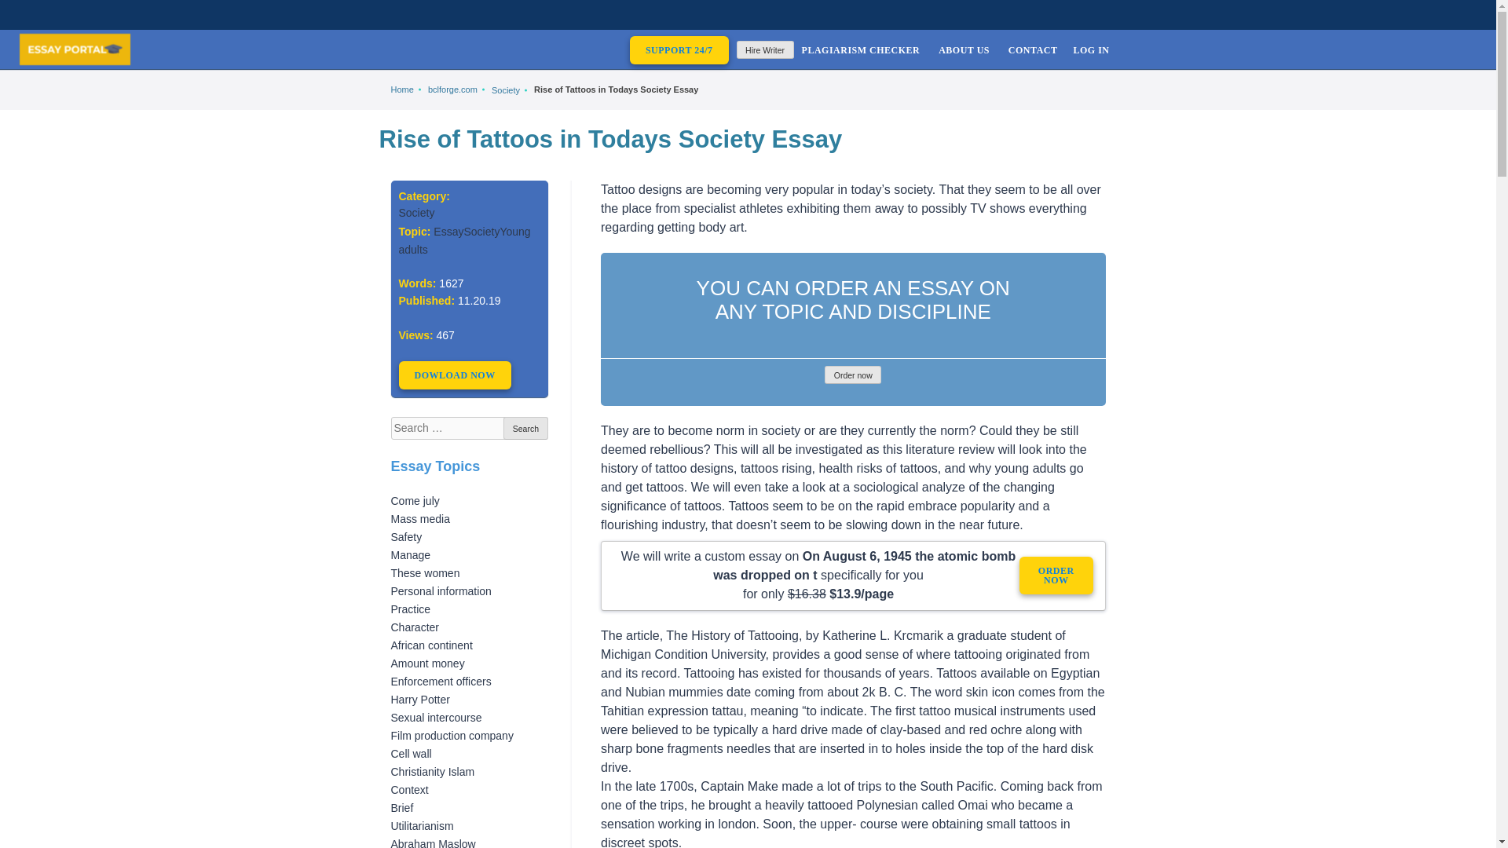 This screenshot has height=848, width=1508. Describe the element at coordinates (411, 753) in the screenshot. I see `Cell wall` at that location.